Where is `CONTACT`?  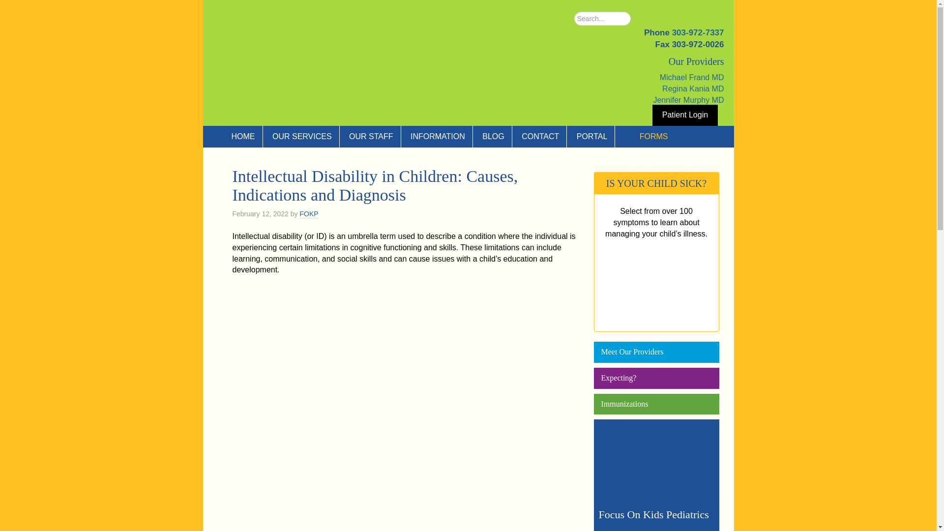
CONTACT is located at coordinates (541, 137).